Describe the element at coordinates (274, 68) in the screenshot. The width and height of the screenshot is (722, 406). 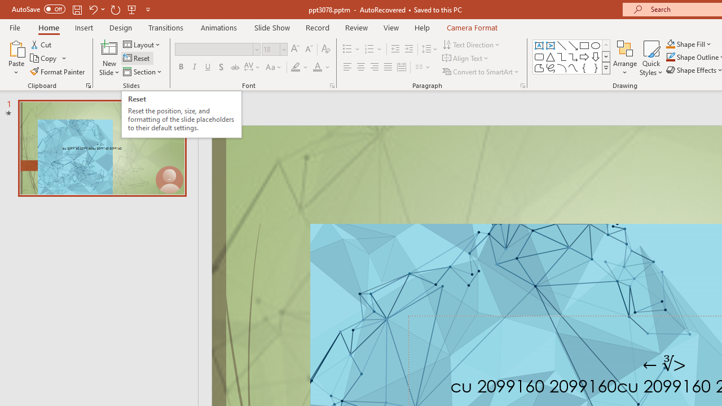
I see `Change Case` at that location.